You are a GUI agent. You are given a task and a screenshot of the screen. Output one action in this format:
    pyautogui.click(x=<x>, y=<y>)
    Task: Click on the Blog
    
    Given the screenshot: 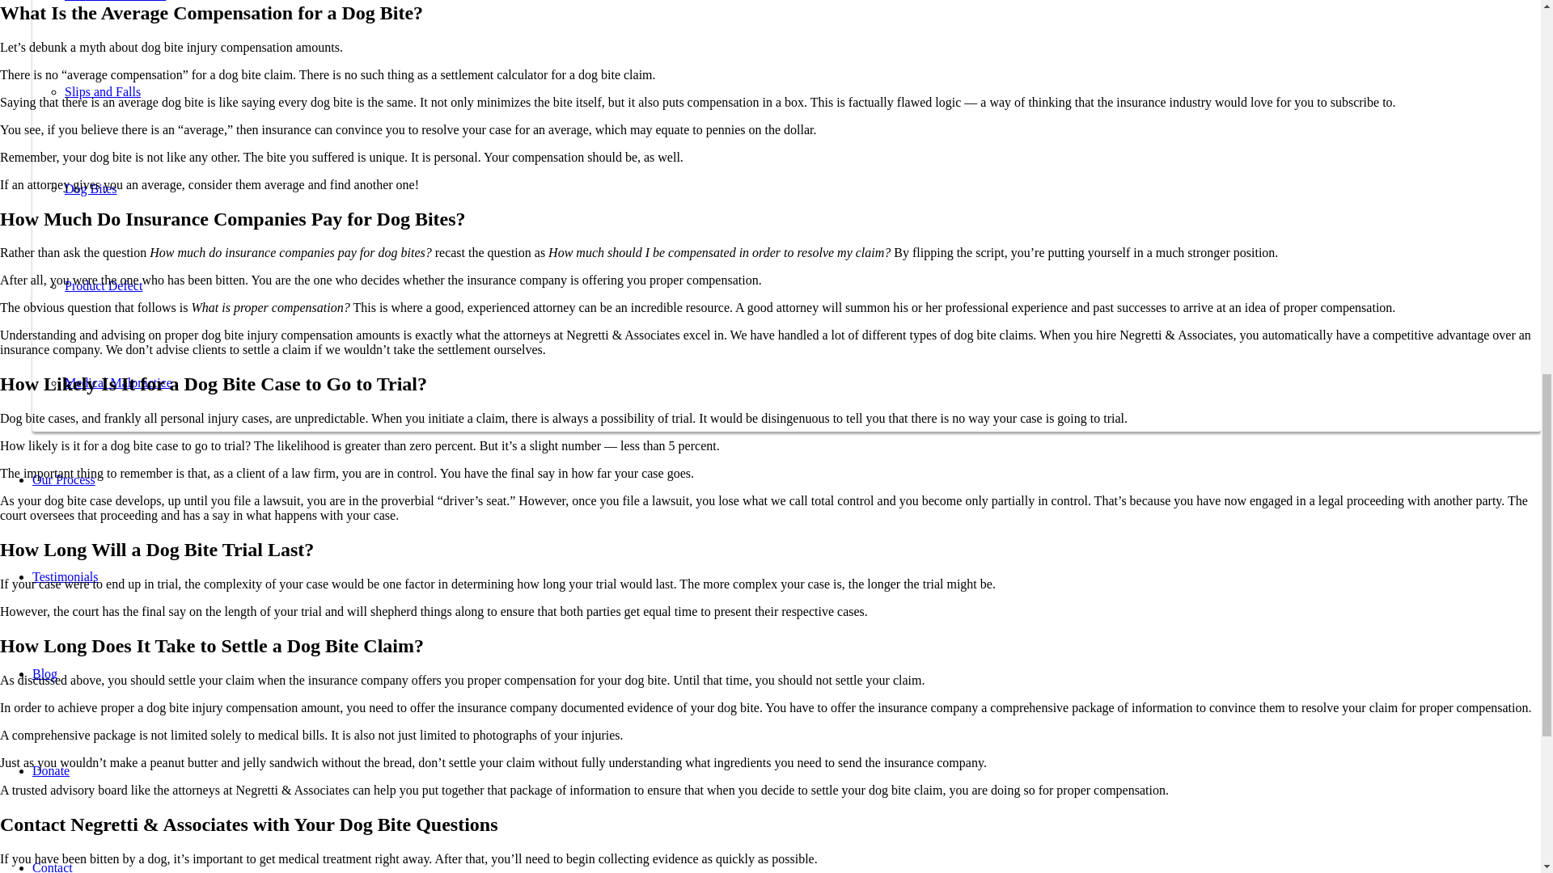 What is the action you would take?
    pyautogui.click(x=45, y=674)
    